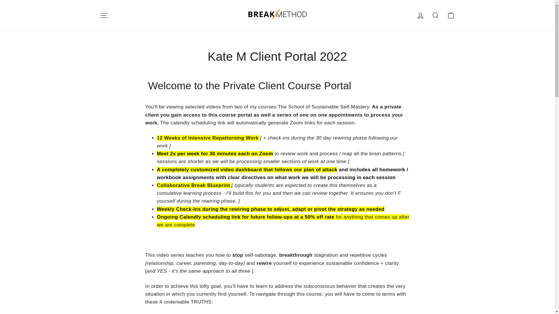  What do you see at coordinates (104, 15) in the screenshot?
I see `Site navigation` at bounding box center [104, 15].